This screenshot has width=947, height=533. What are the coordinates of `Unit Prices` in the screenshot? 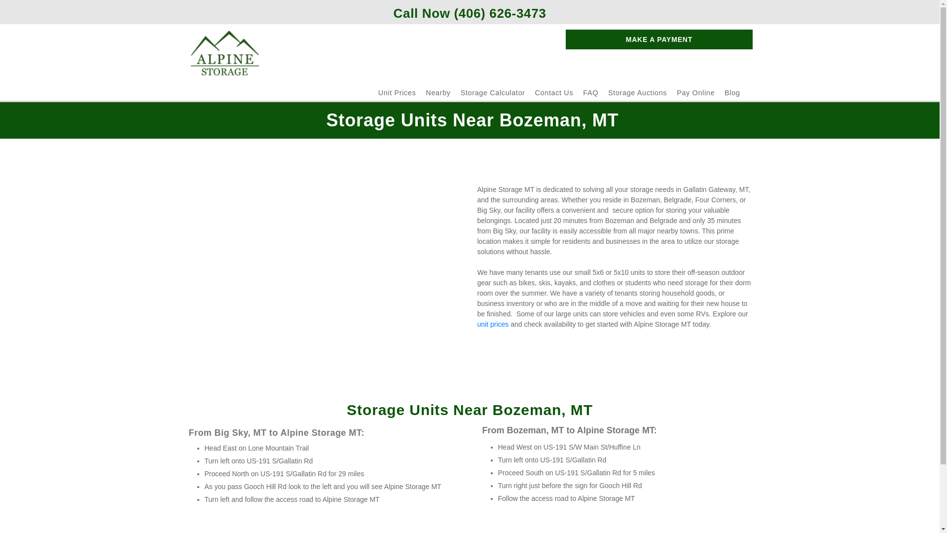 It's located at (397, 93).